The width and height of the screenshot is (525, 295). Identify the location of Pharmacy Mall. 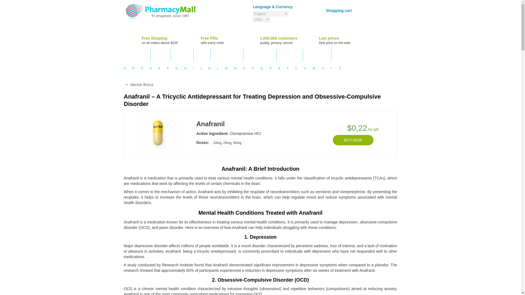
(160, 11).